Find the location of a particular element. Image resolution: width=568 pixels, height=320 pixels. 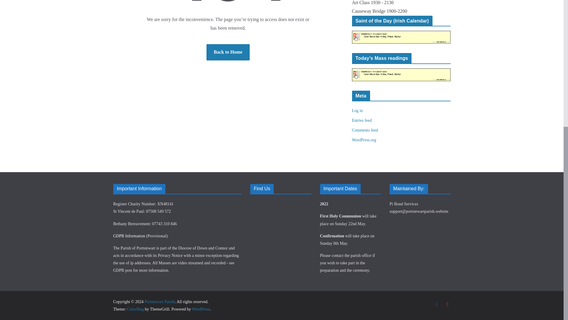

ColorMag is located at coordinates (135, 309).